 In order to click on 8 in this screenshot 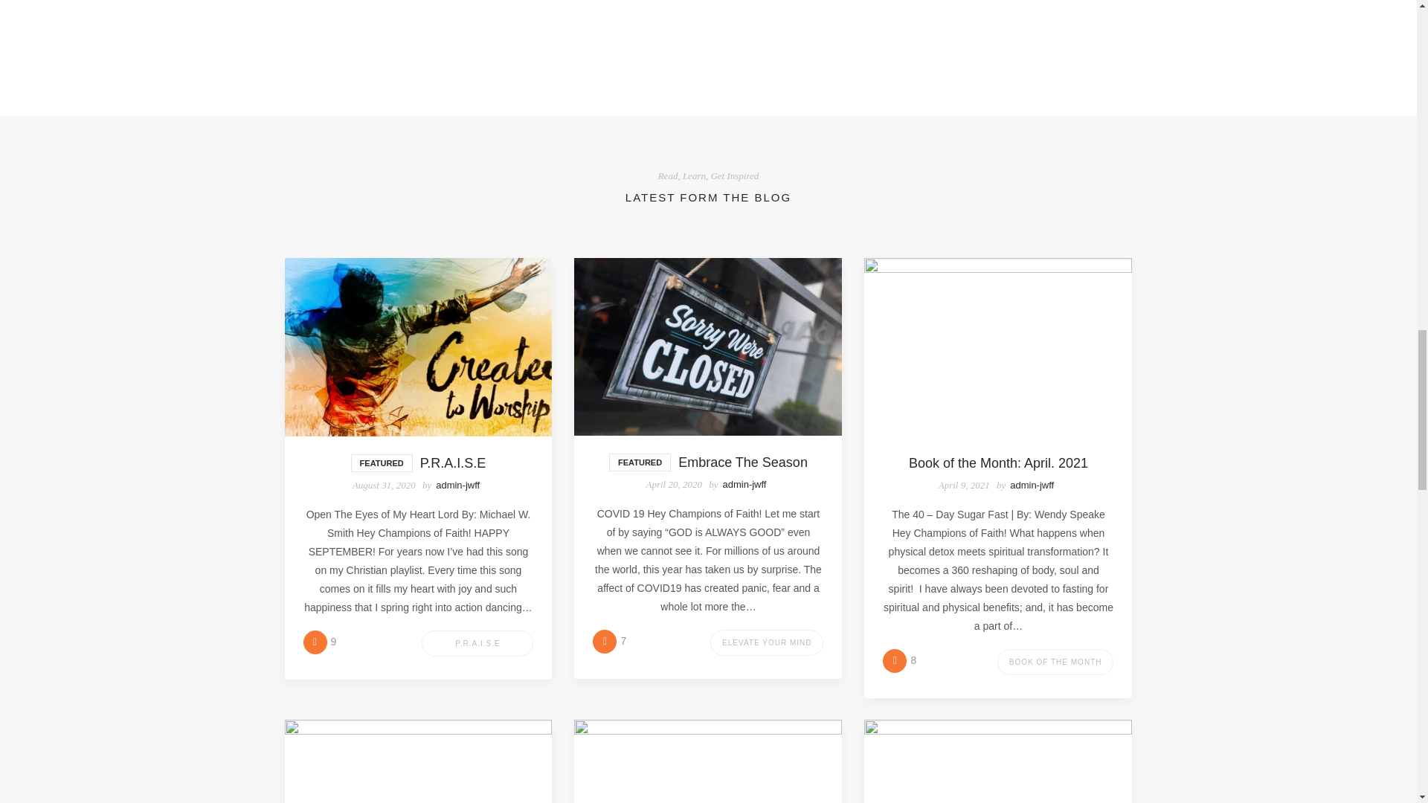, I will do `click(899, 660)`.